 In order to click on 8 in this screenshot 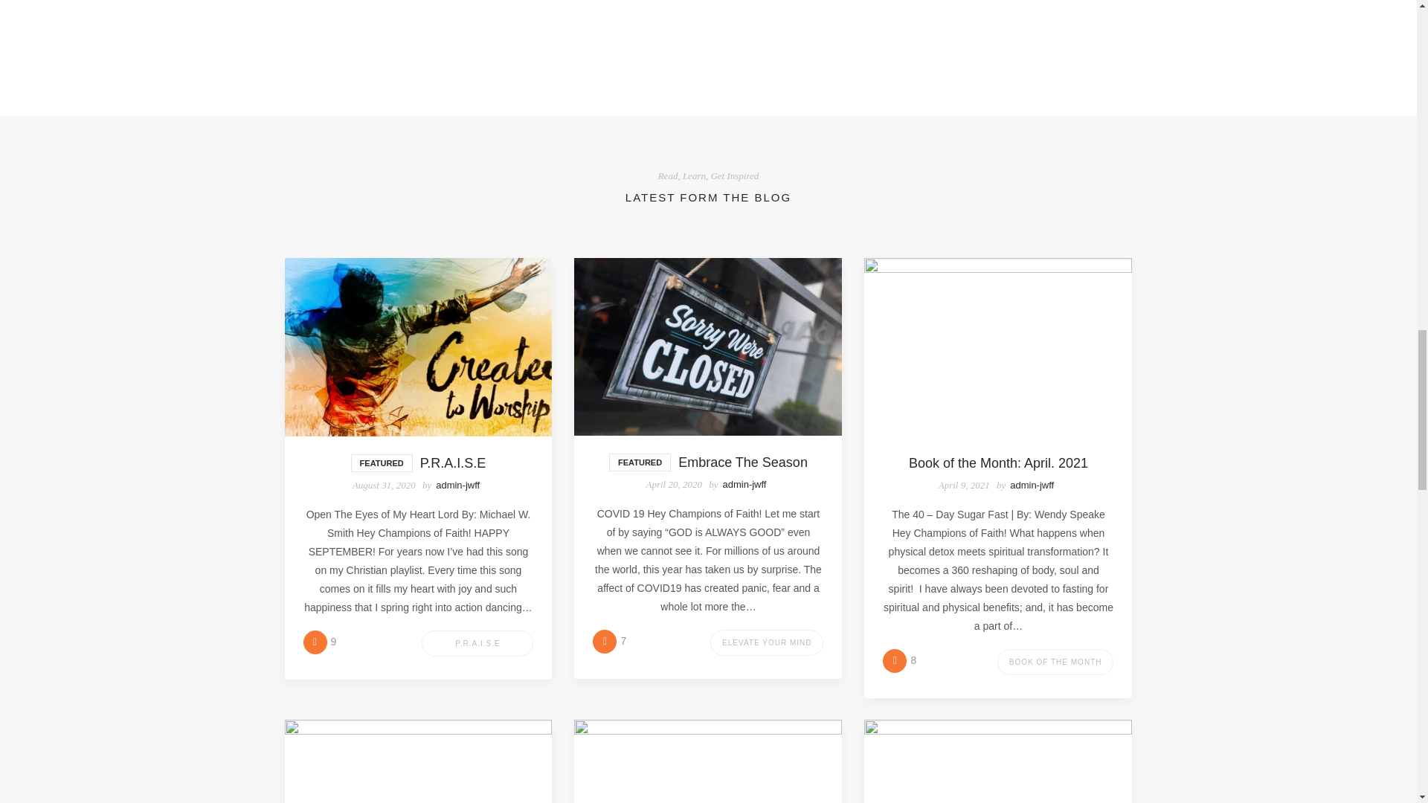, I will do `click(899, 660)`.